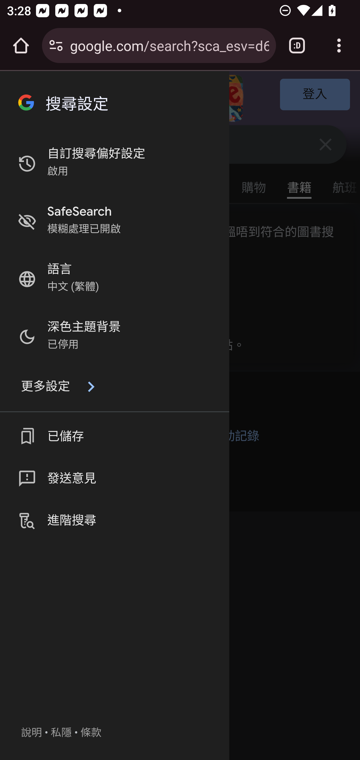 The height and width of the screenshot is (760, 360). Describe the element at coordinates (114, 479) in the screenshot. I see `發送意見` at that location.